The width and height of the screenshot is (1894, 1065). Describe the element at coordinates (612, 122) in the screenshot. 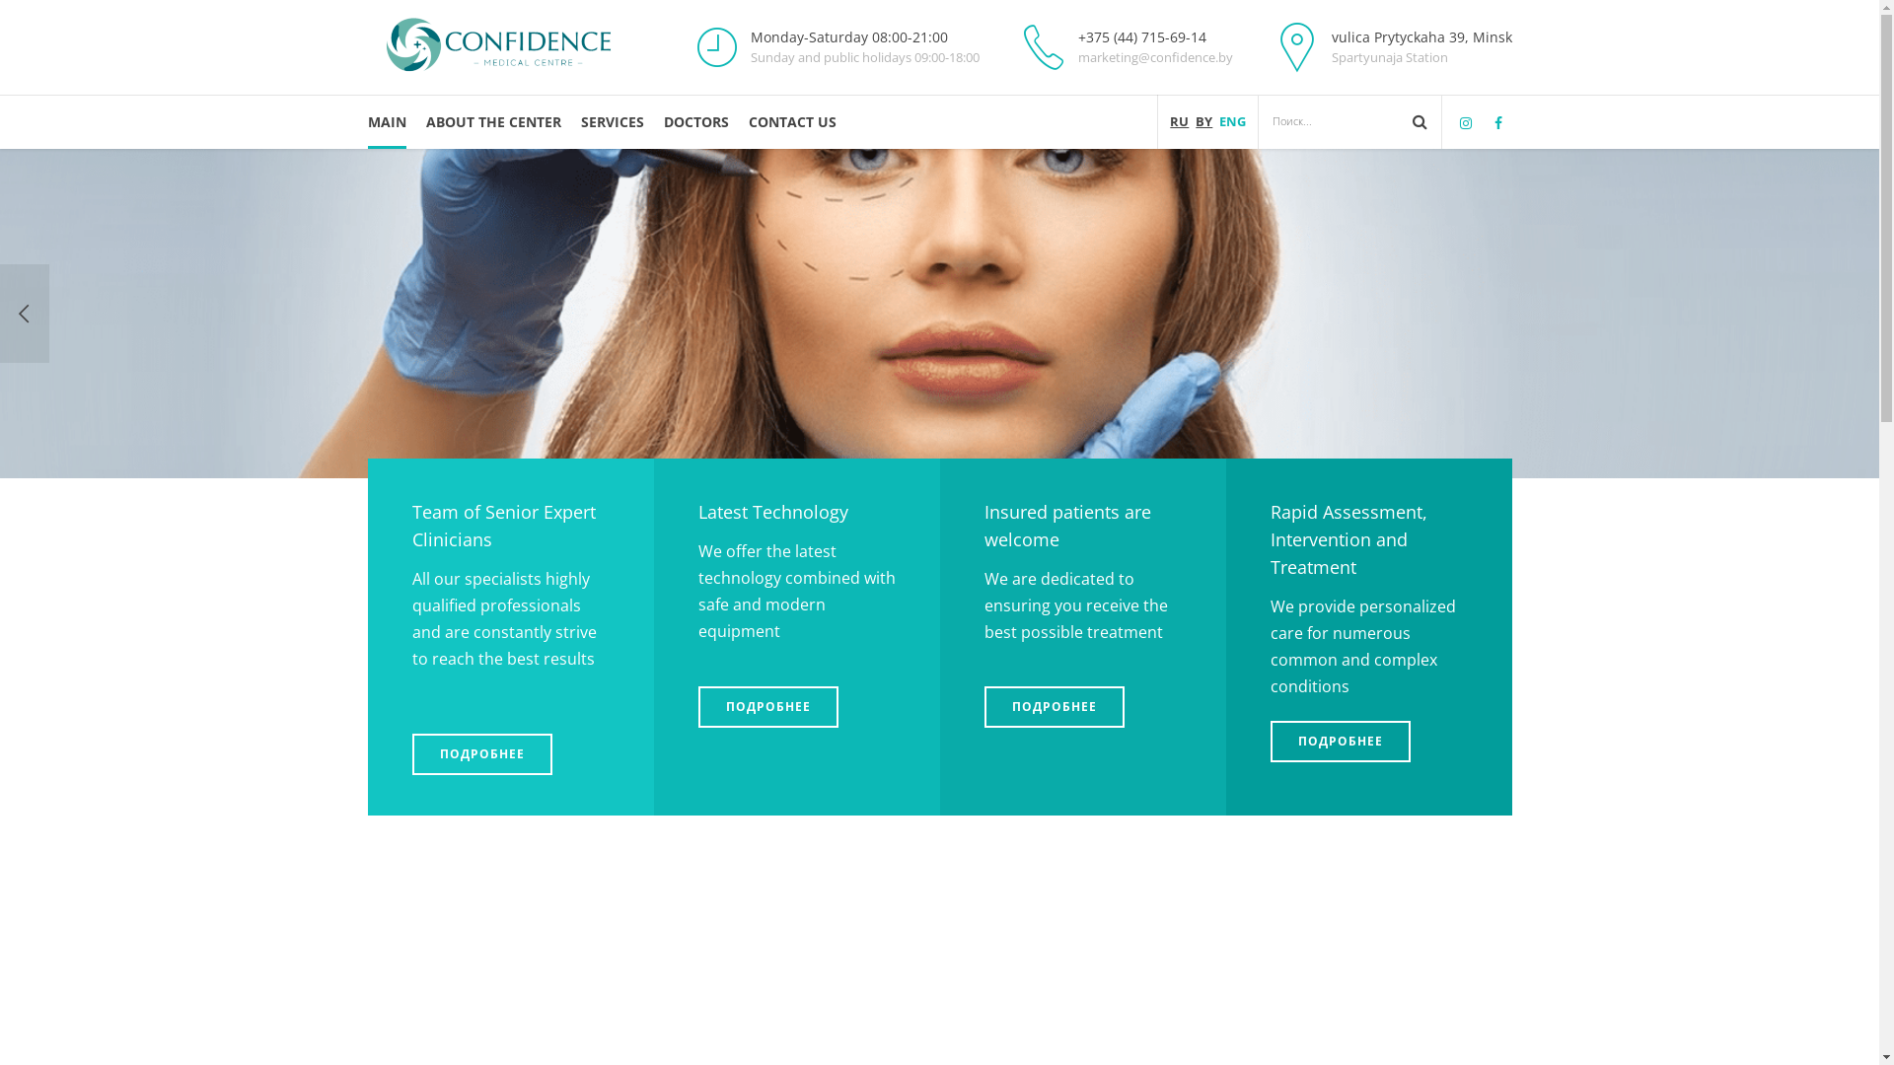

I see `SERVICES` at that location.